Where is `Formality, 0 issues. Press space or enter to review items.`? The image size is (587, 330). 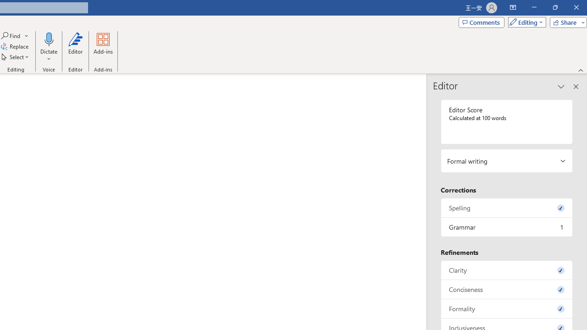 Formality, 0 issues. Press space or enter to review items. is located at coordinates (507, 309).